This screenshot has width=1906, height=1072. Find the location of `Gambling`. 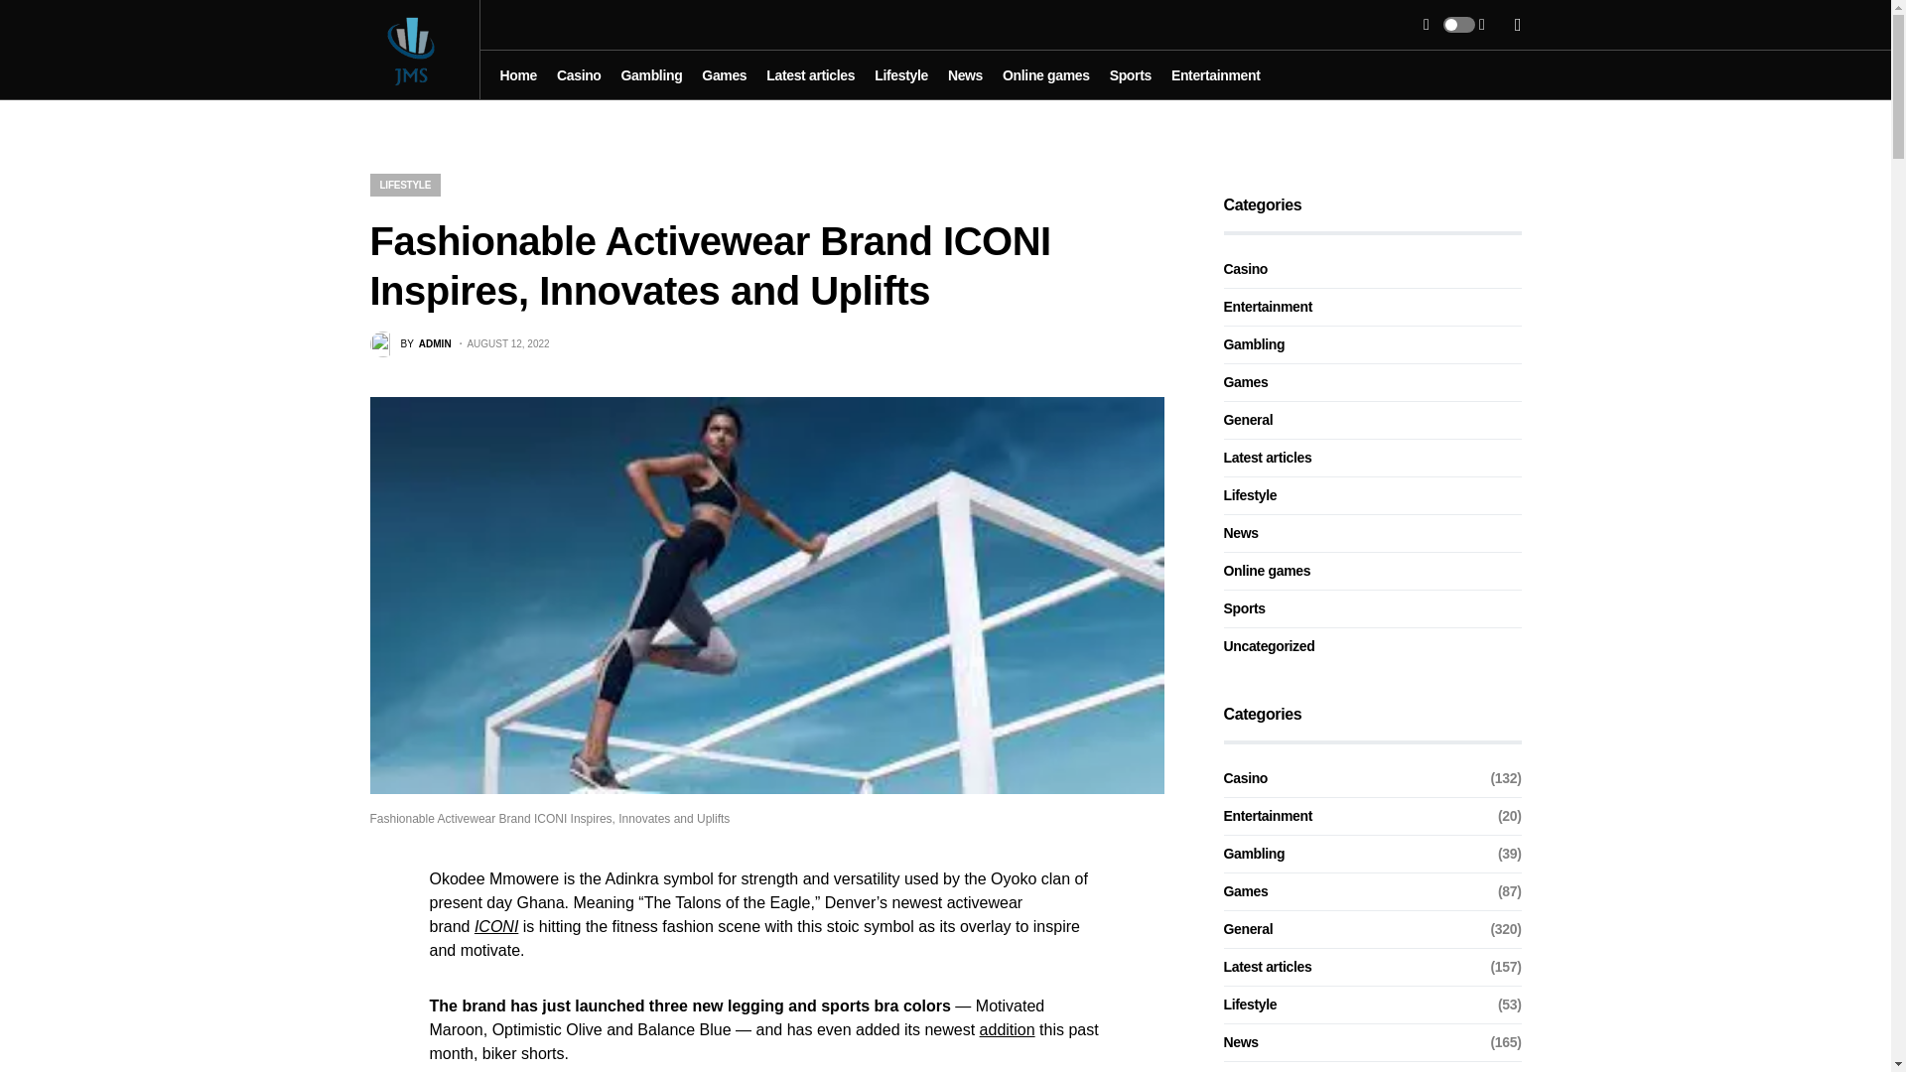

Gambling is located at coordinates (651, 75).